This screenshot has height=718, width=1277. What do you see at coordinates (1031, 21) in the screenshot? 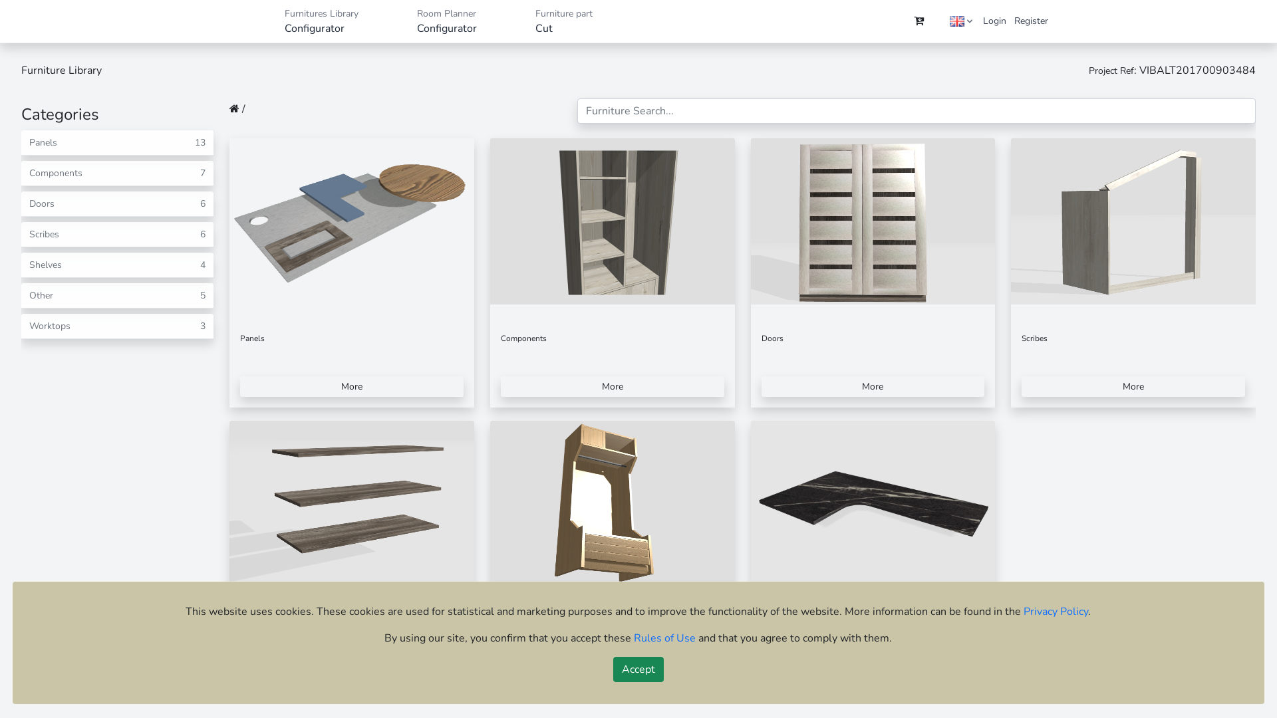
I see `Register` at bounding box center [1031, 21].